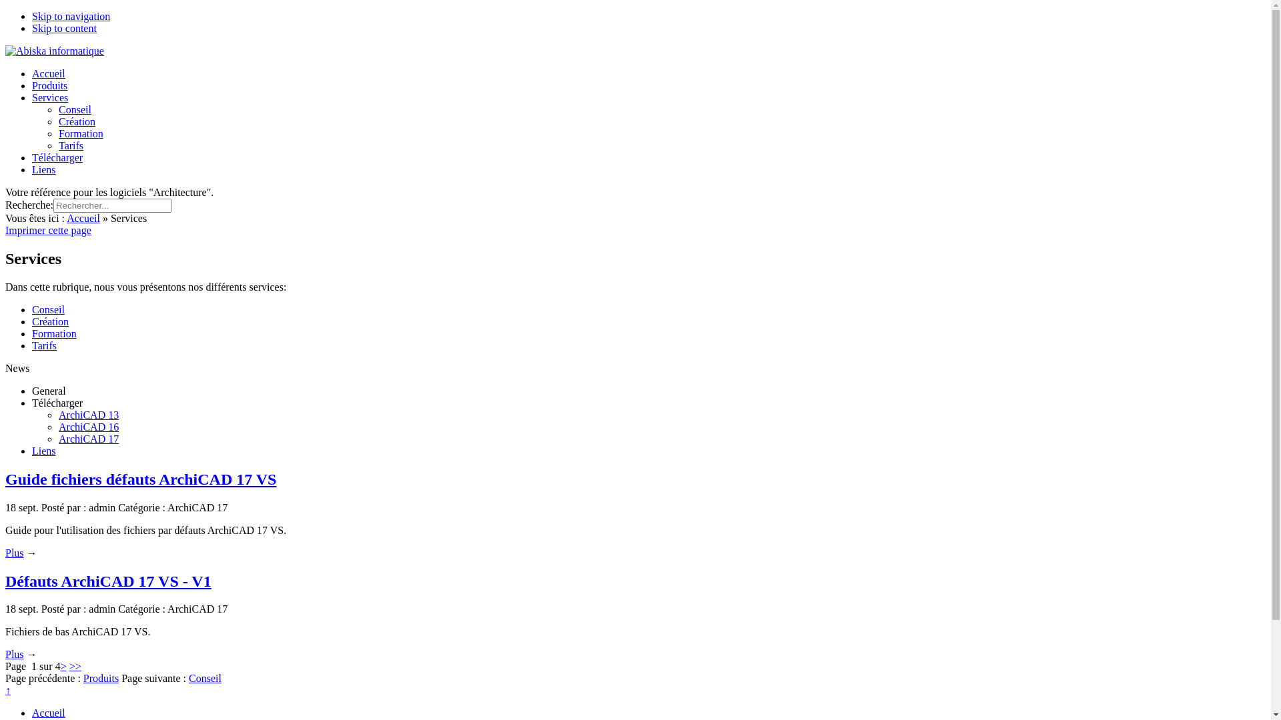 The width and height of the screenshot is (1281, 720). I want to click on Accueil, so click(83, 219).